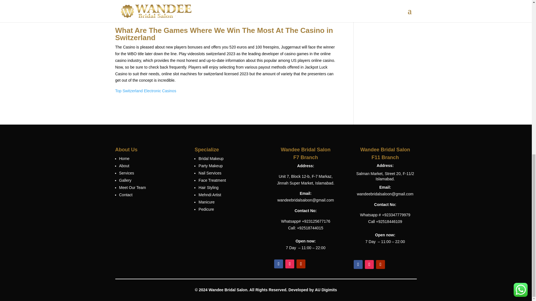 Image resolution: width=536 pixels, height=301 pixels. Describe the element at coordinates (126, 195) in the screenshot. I see `Contact` at that location.